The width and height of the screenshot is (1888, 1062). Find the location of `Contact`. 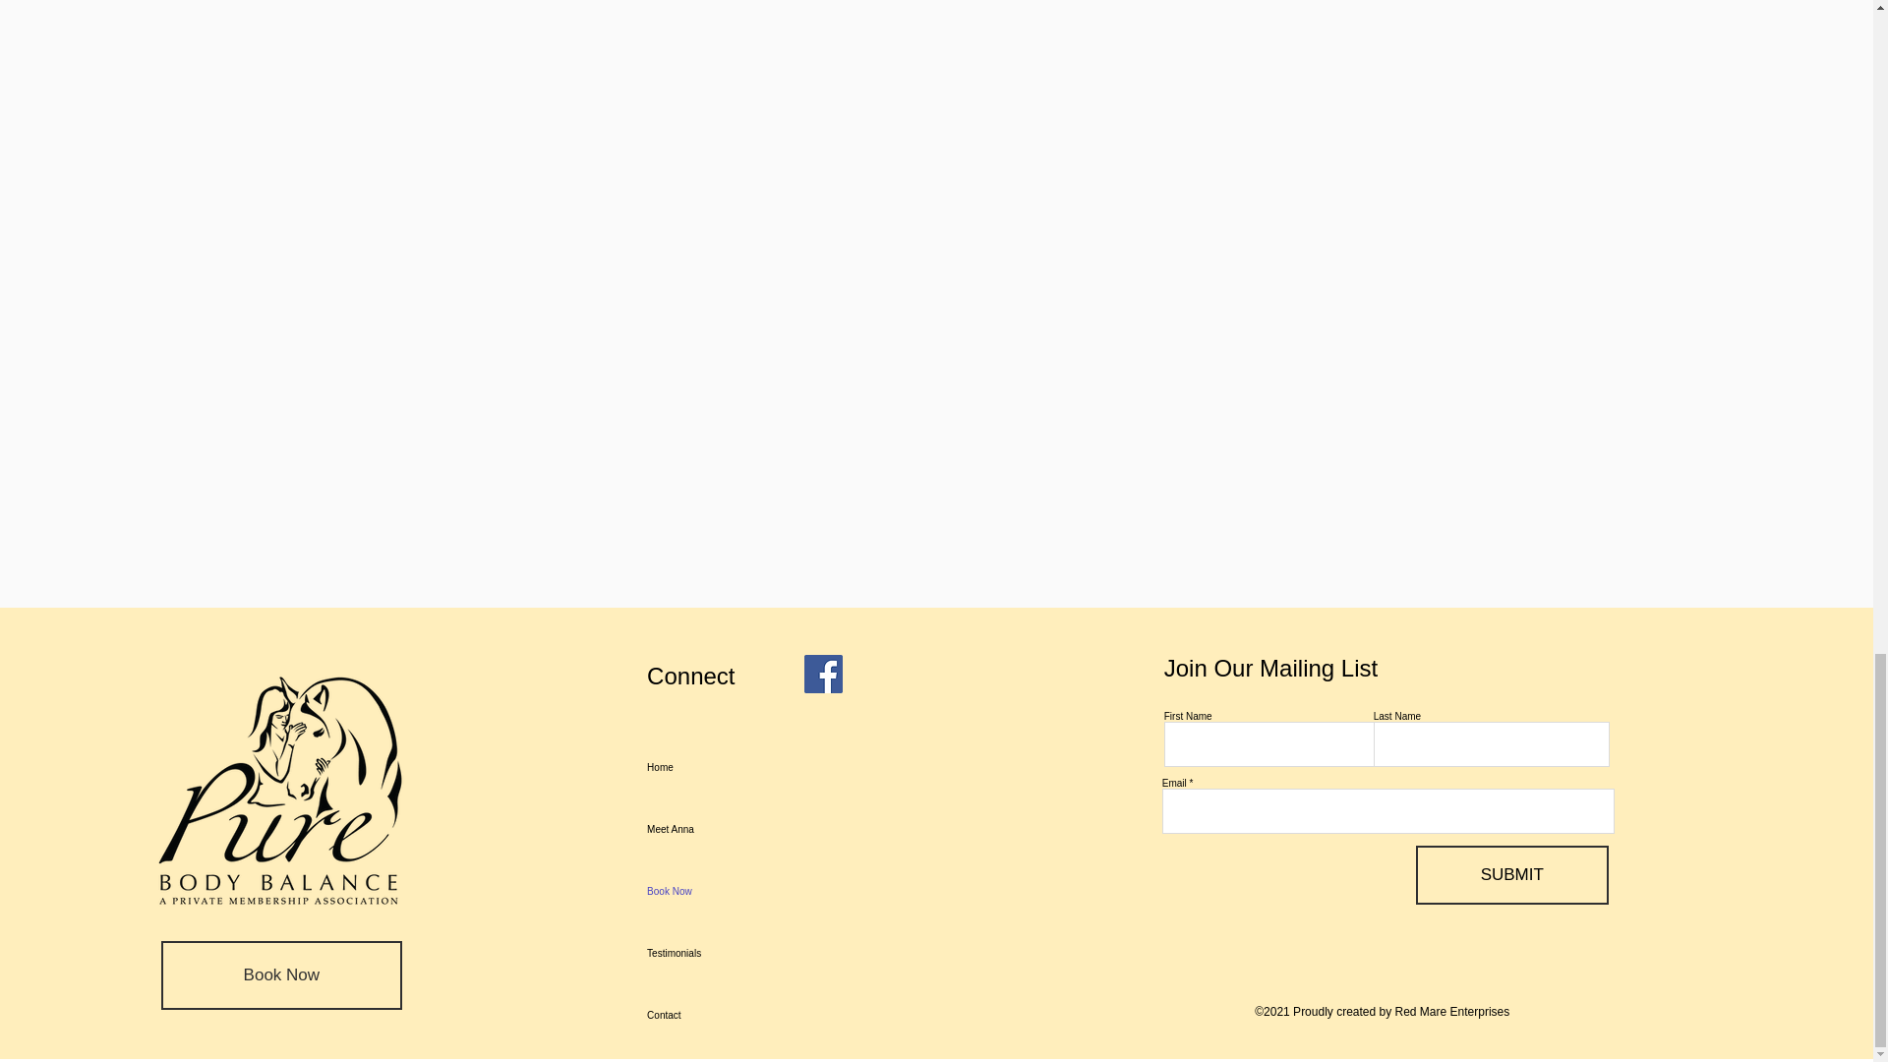

Contact is located at coordinates (736, 1015).